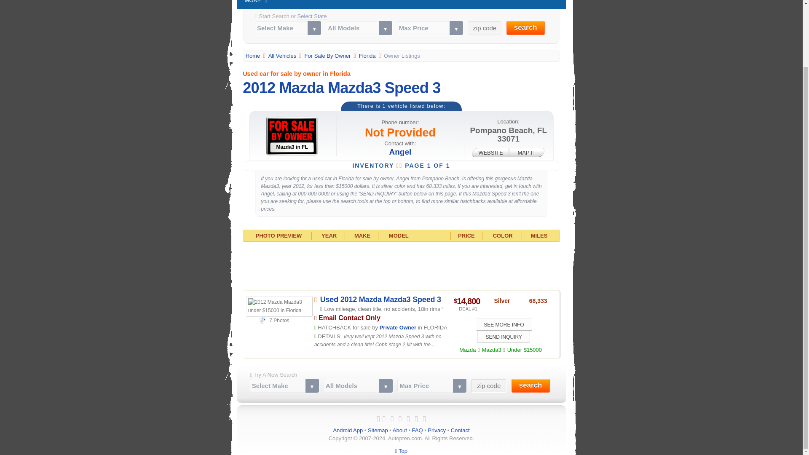 The width and height of the screenshot is (809, 455). Describe the element at coordinates (378, 340) in the screenshot. I see `seller comments...` at that location.